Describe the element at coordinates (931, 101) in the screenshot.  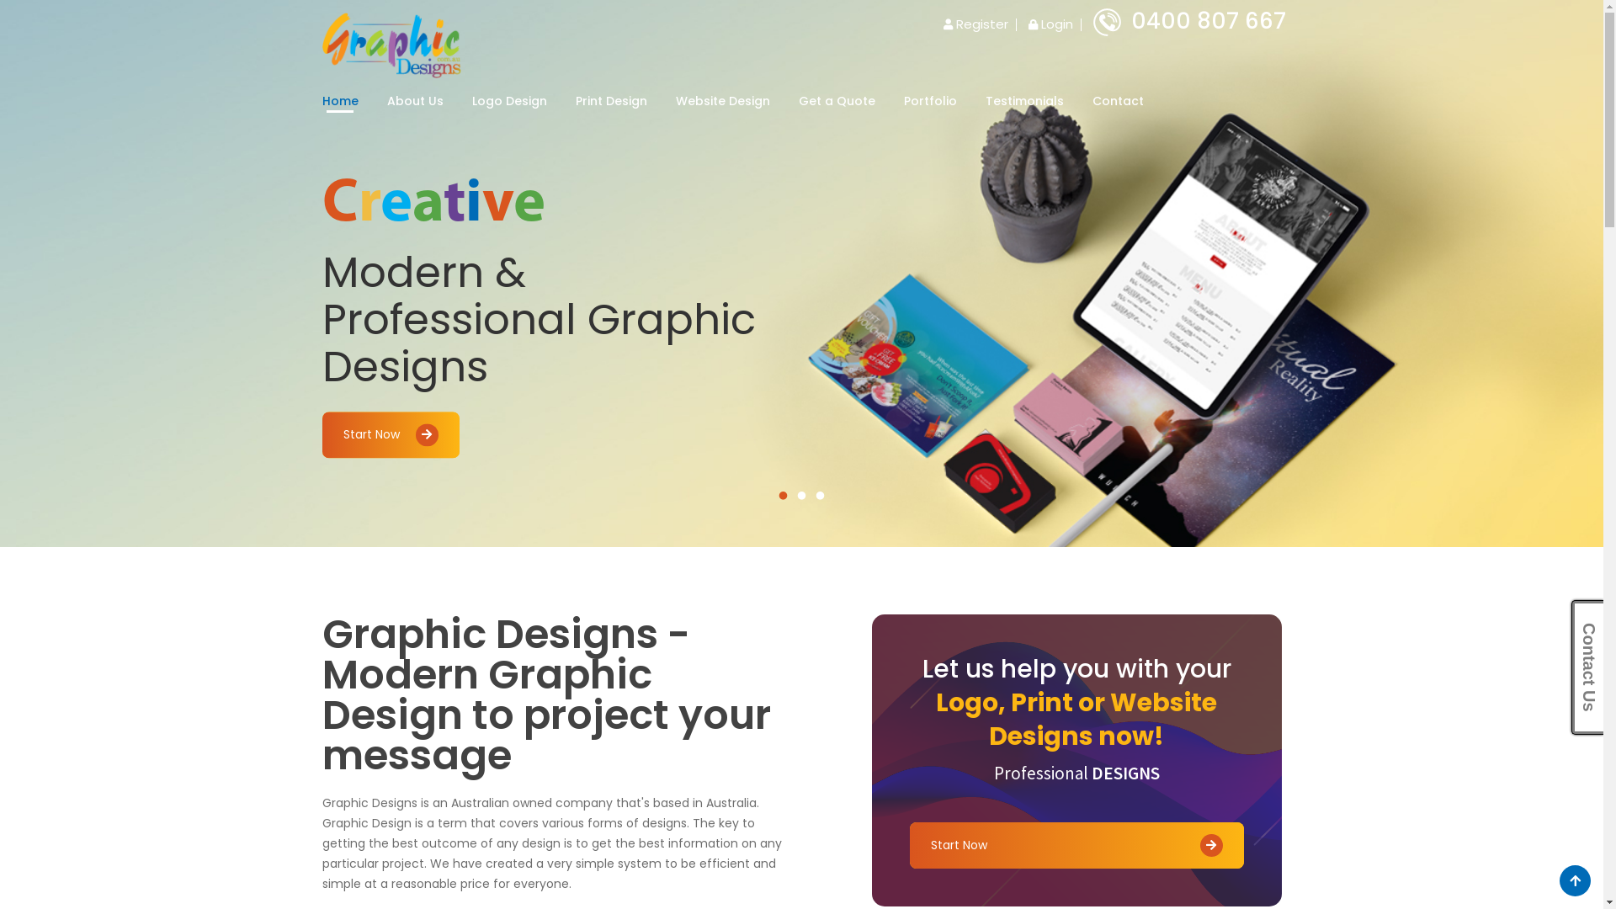
I see `Portfolio` at that location.